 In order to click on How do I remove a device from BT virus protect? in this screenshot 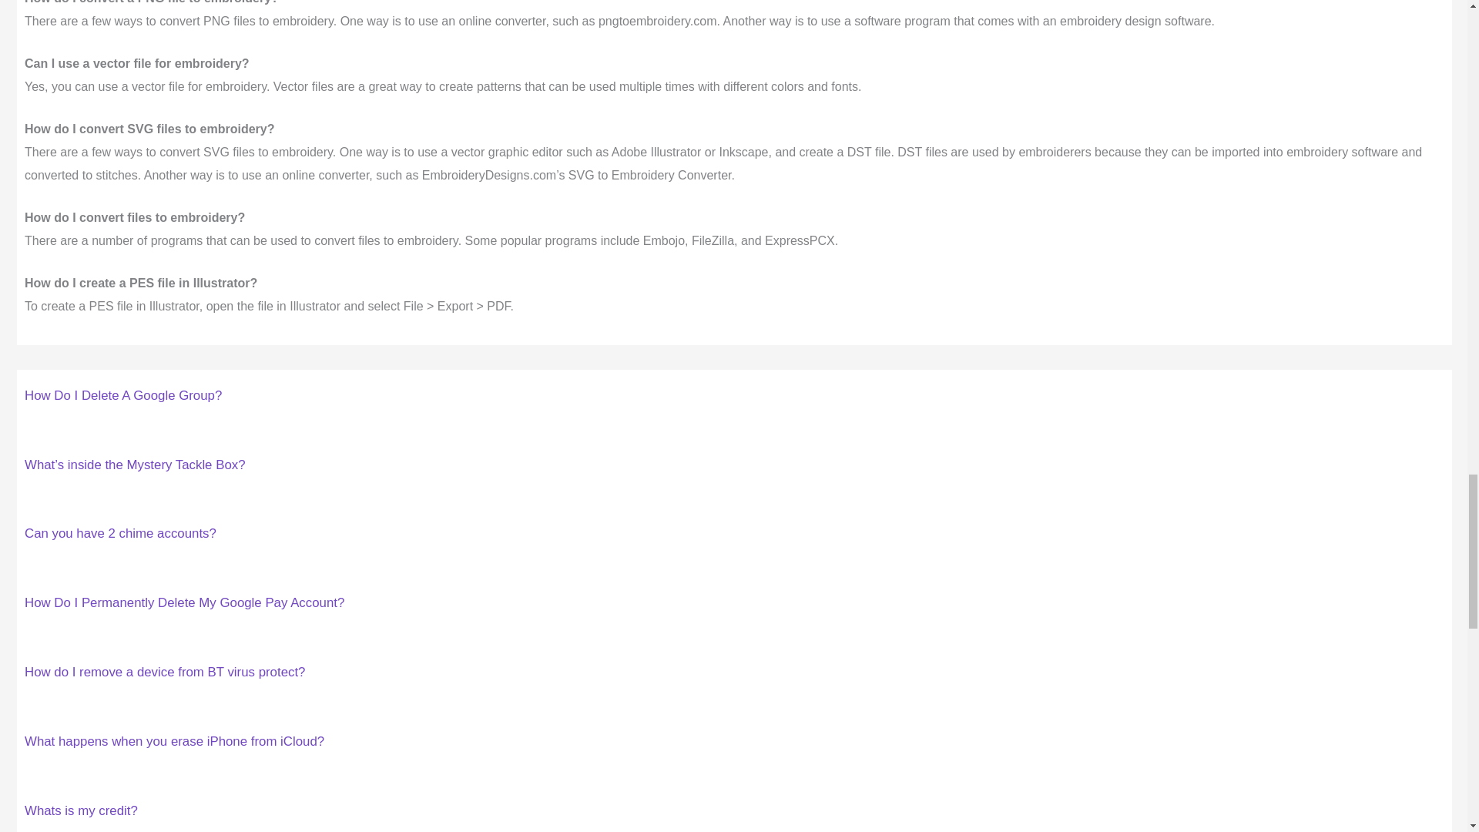, I will do `click(165, 672)`.